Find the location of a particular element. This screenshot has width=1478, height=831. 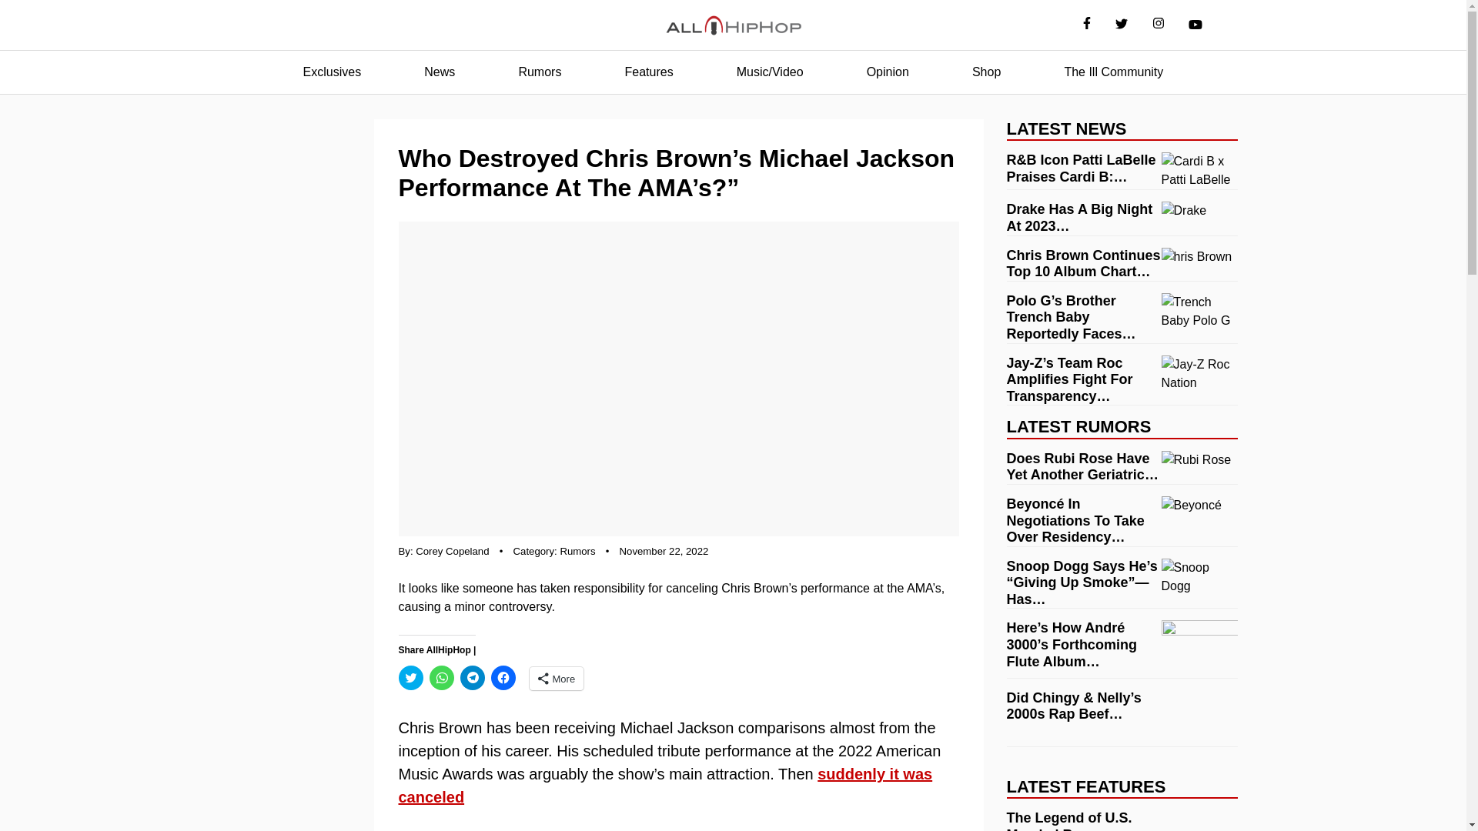

Exclusives is located at coordinates (333, 72).